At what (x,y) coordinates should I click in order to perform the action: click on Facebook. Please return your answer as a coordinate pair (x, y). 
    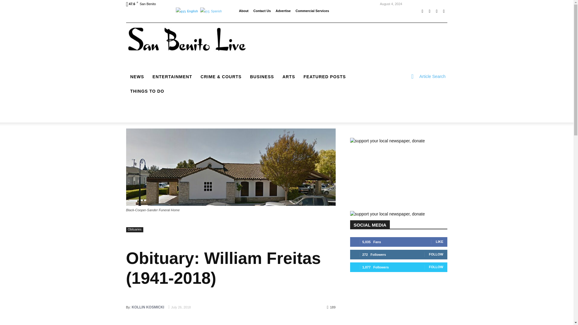
    Looking at the image, I should click on (422, 11).